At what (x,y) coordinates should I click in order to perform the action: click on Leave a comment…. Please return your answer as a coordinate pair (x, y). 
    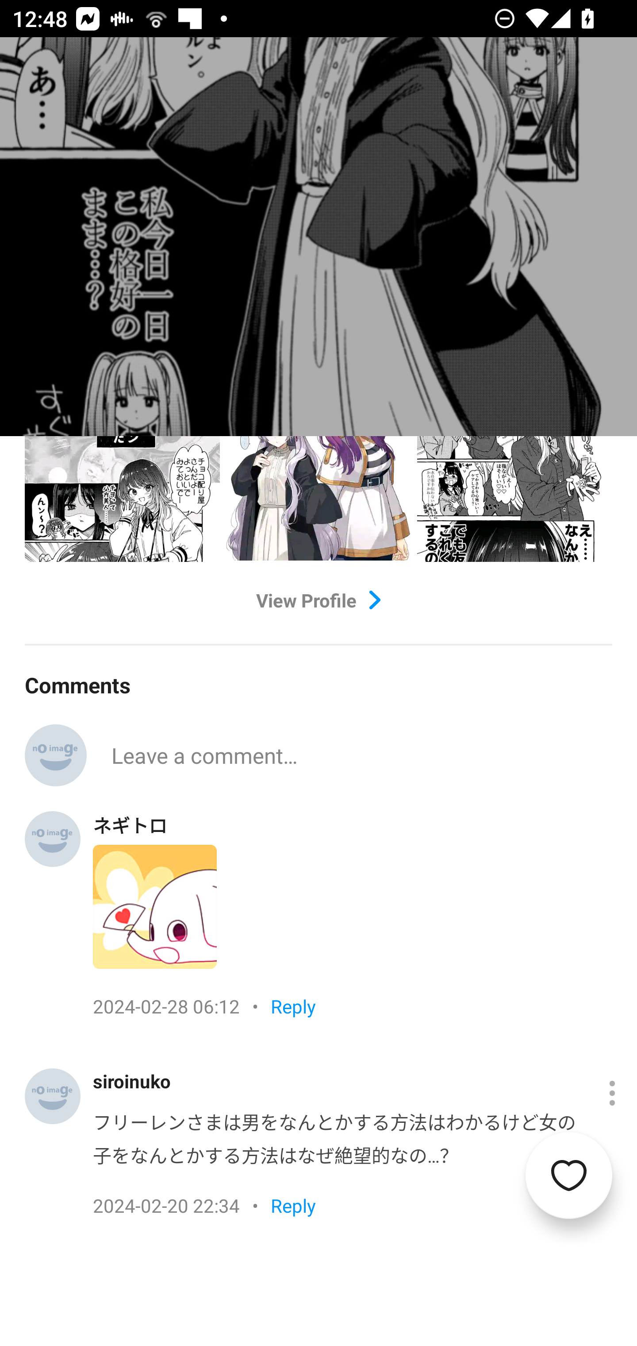
    Looking at the image, I should click on (361, 755).